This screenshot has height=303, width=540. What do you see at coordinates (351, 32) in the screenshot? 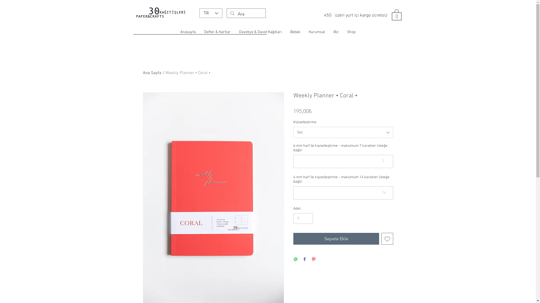
I see `Shop` at bounding box center [351, 32].